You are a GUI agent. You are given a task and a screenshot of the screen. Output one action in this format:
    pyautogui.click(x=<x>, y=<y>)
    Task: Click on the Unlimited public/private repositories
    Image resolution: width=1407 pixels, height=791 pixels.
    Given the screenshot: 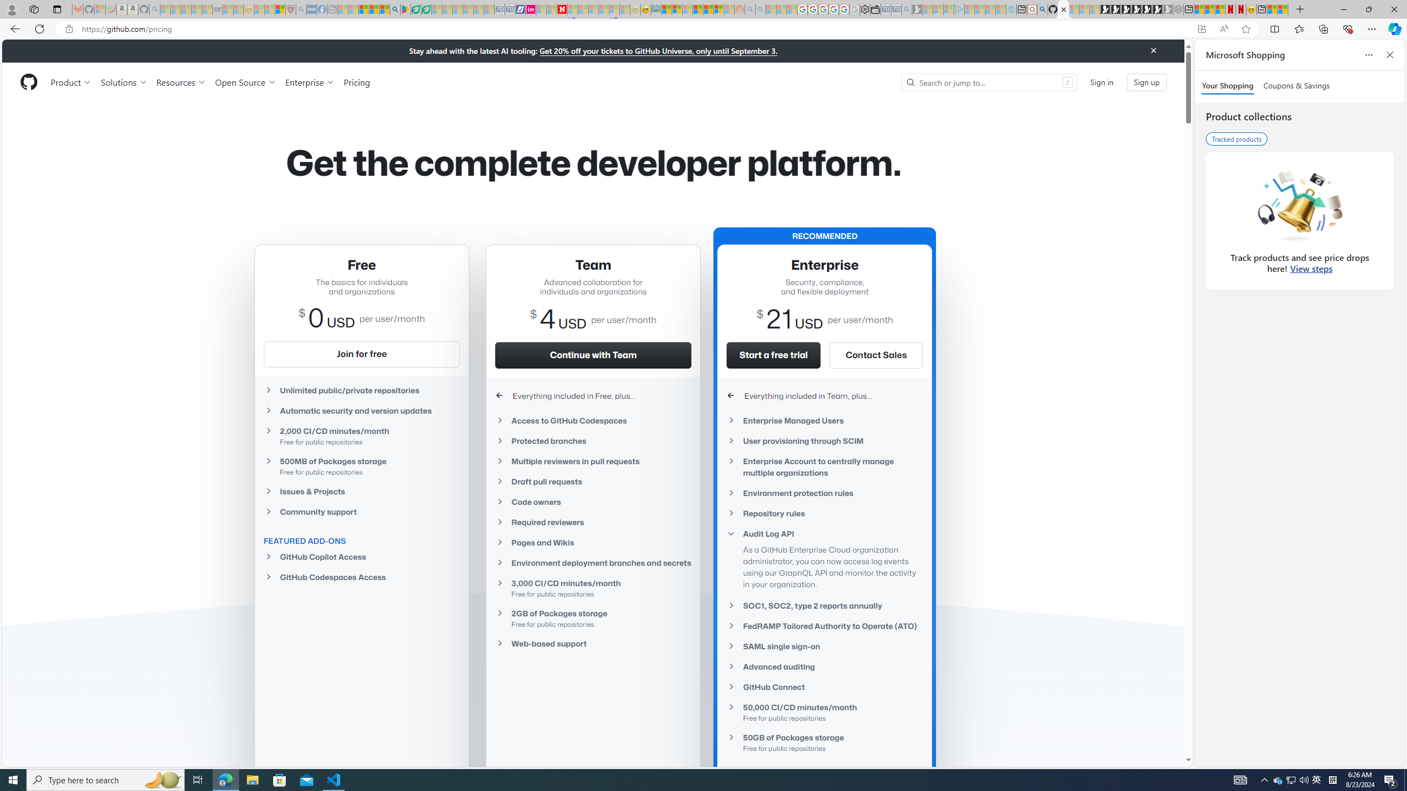 What is the action you would take?
    pyautogui.click(x=362, y=391)
    